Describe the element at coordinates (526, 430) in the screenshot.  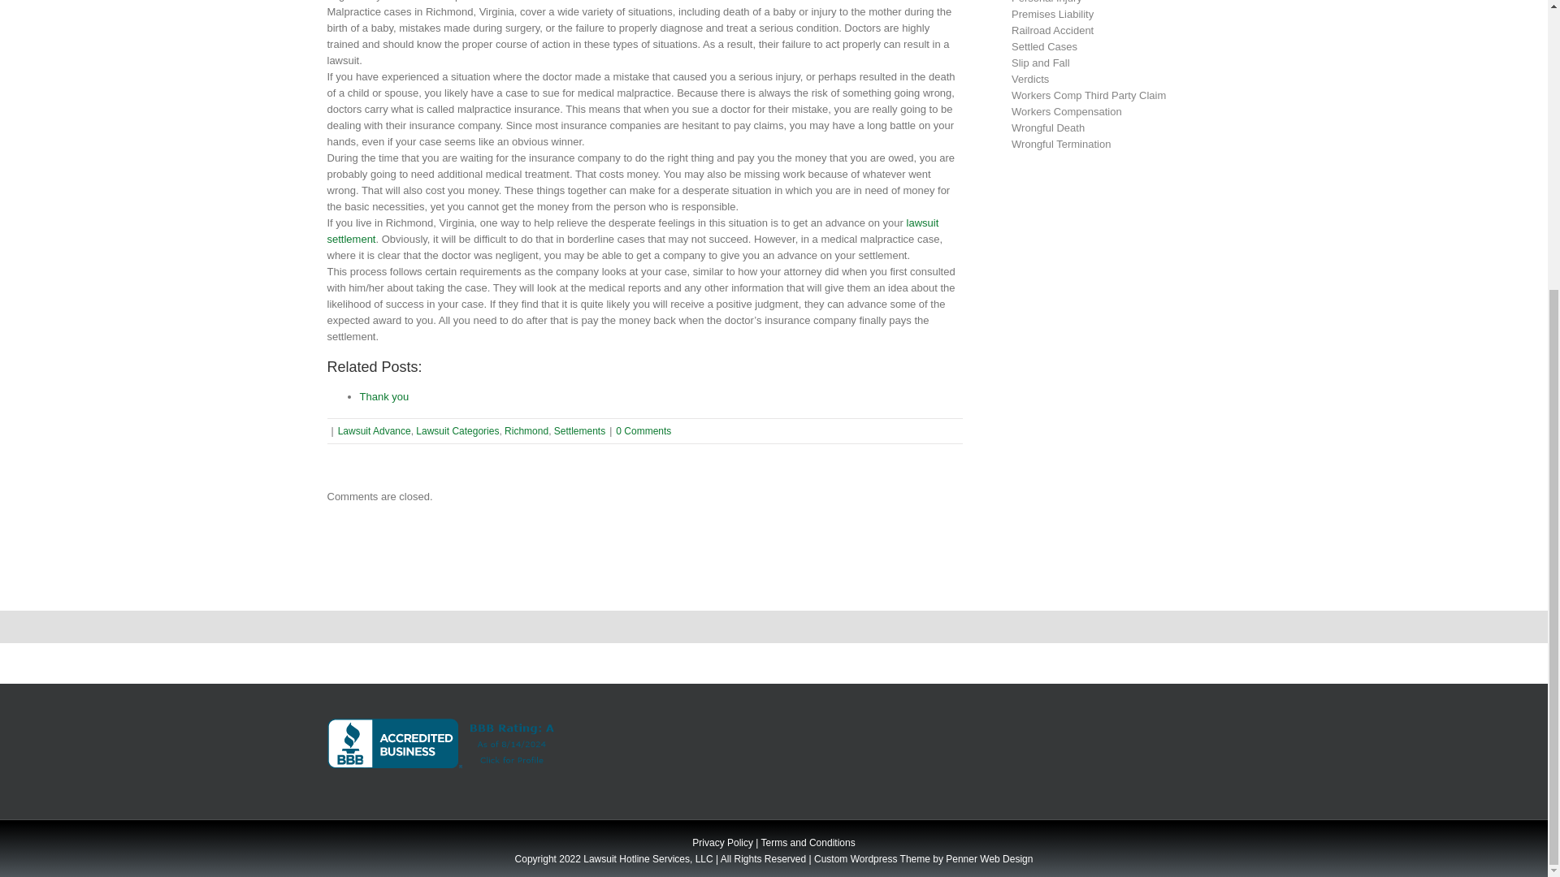
I see `Richmond` at that location.